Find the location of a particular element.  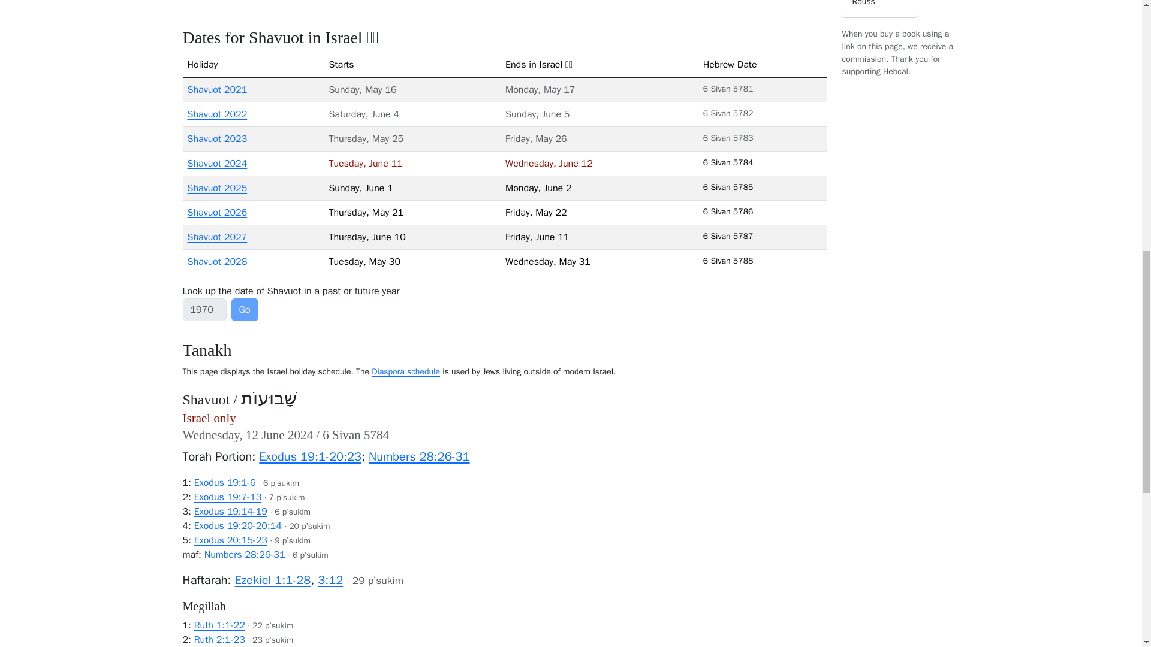

Shavuot 2023 is located at coordinates (217, 139).